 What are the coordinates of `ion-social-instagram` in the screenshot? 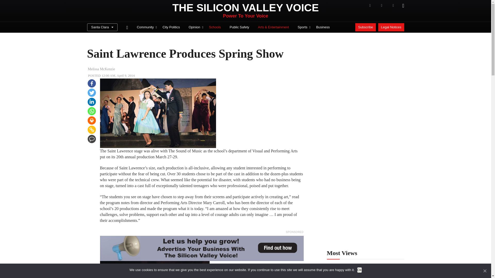 It's located at (393, 5).